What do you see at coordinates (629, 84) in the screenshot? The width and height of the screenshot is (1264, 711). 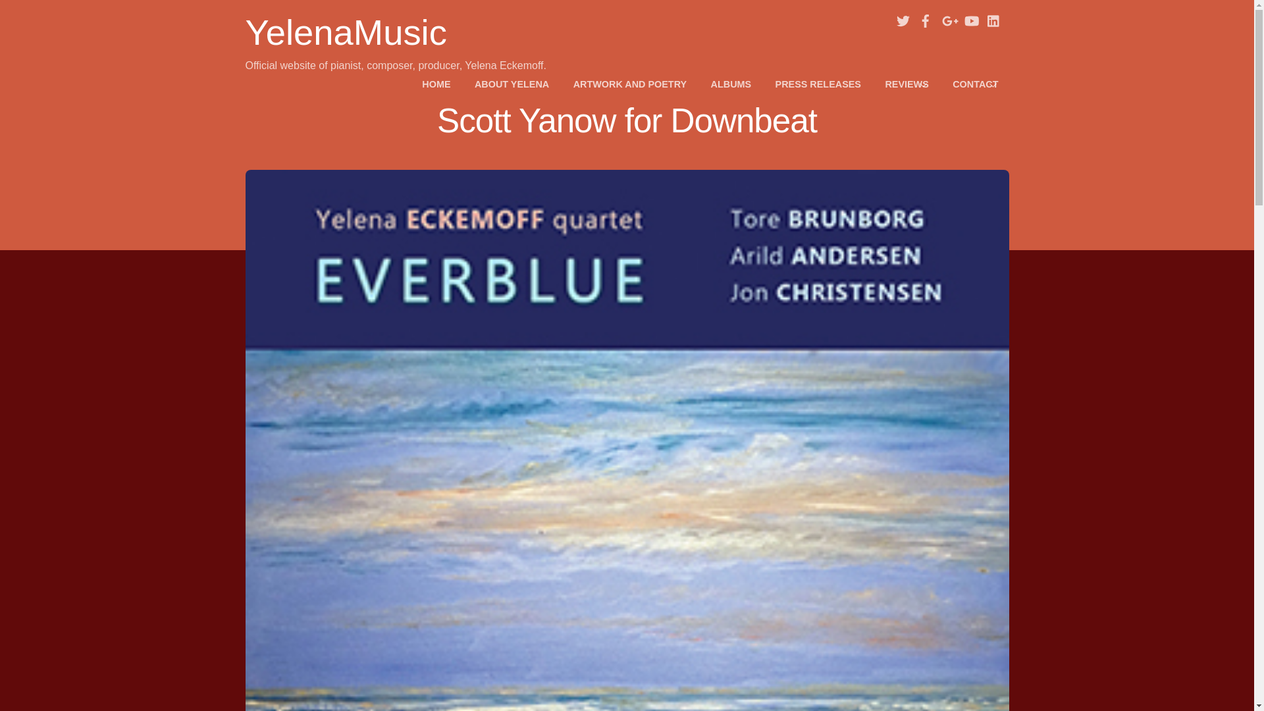 I see `ARTWORK AND POETRY` at bounding box center [629, 84].